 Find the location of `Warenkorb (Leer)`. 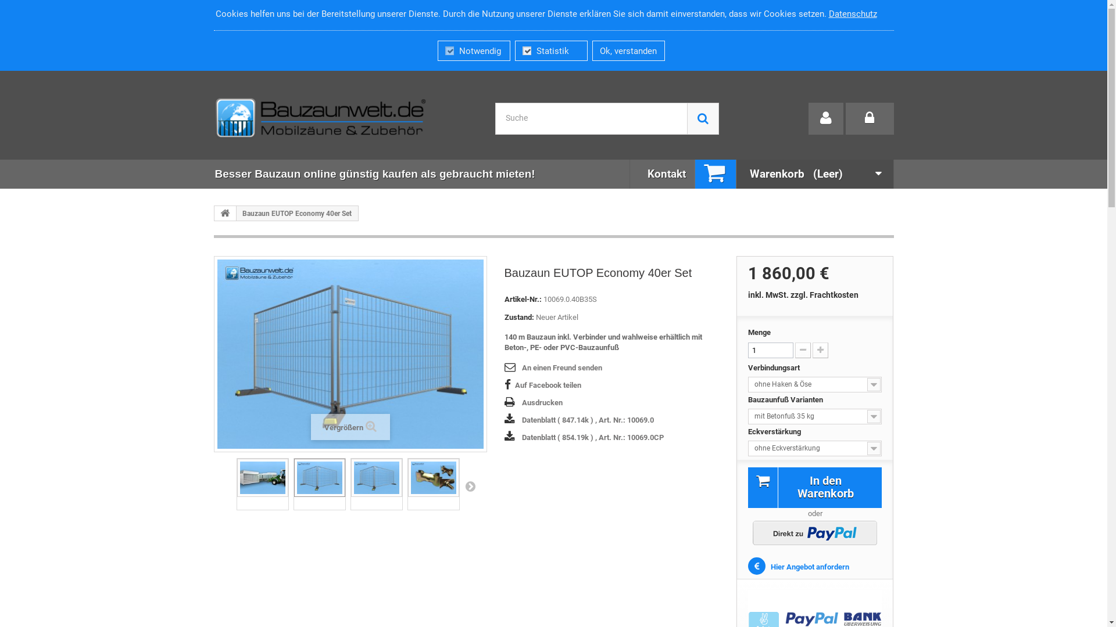

Warenkorb (Leer) is located at coordinates (794, 174).